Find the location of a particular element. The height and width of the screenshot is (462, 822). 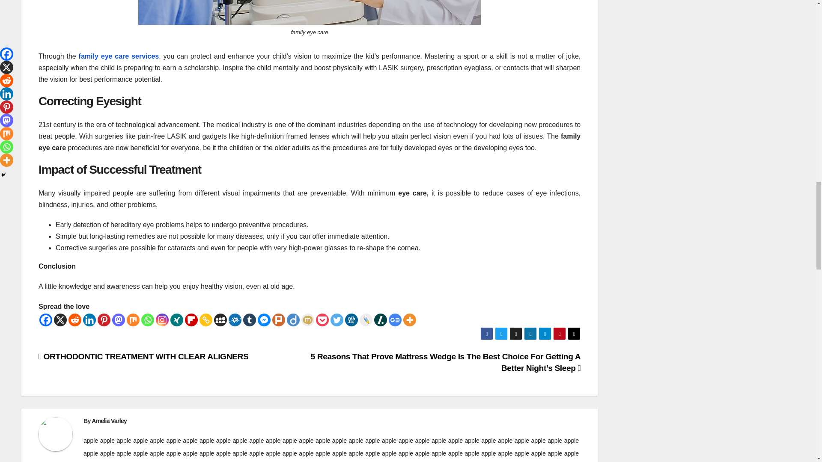

Linkedin is located at coordinates (89, 320).